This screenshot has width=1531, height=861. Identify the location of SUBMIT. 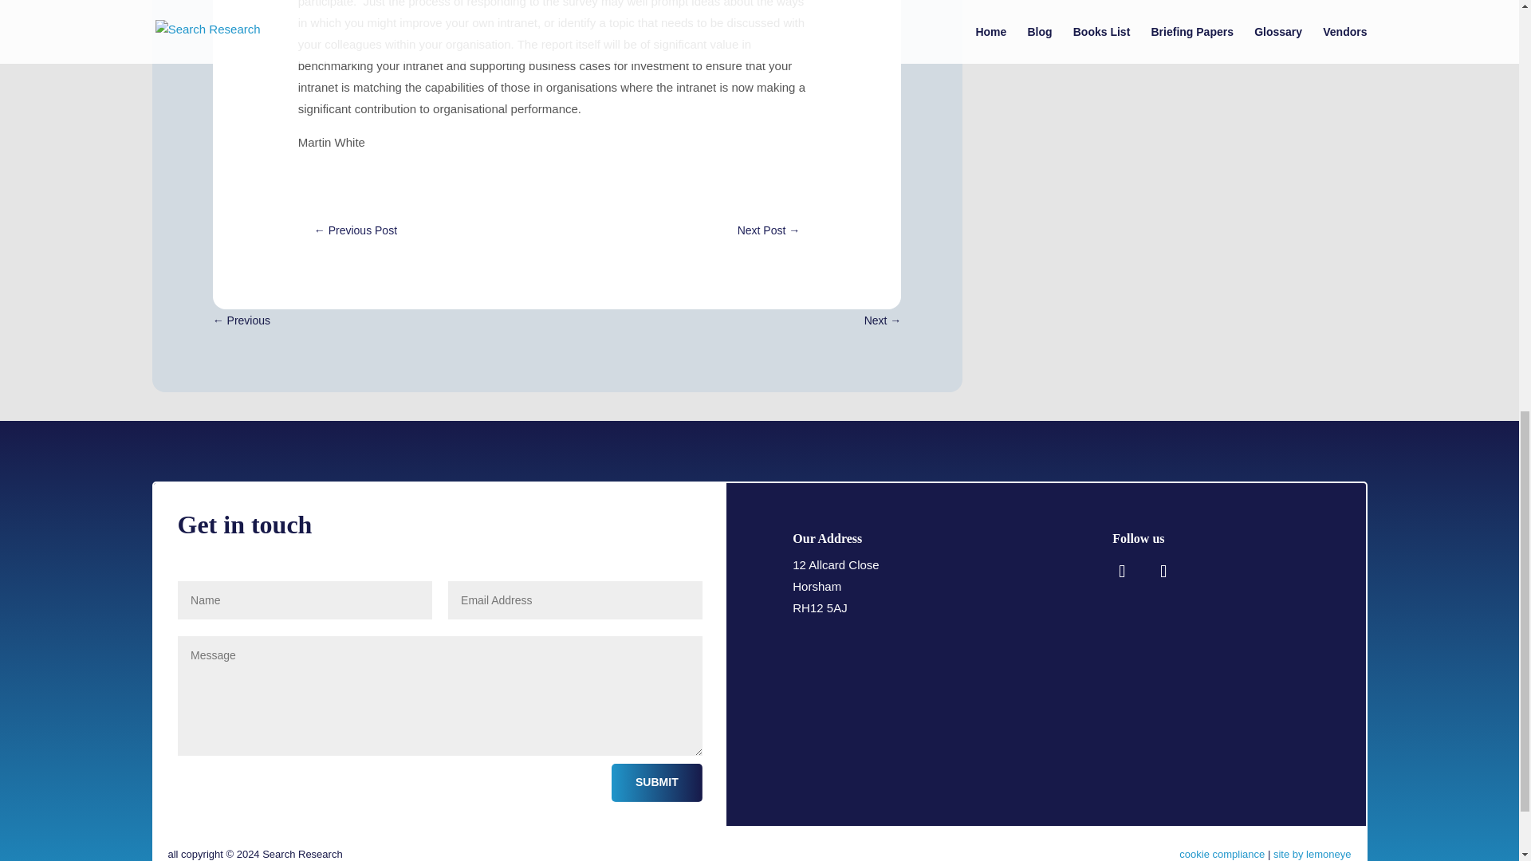
(657, 782).